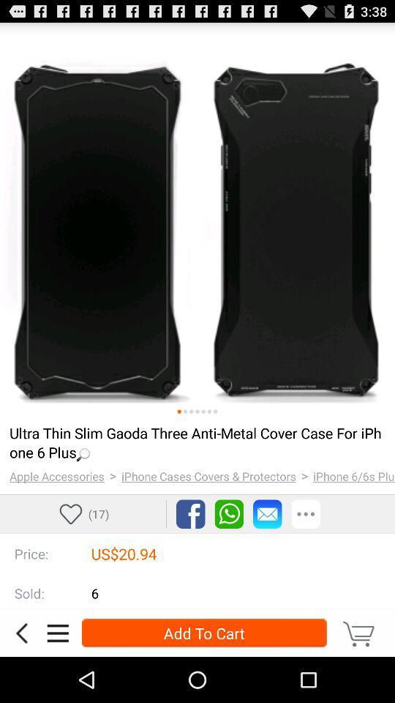 The image size is (395, 703). Describe the element at coordinates (21, 633) in the screenshot. I see `go back` at that location.